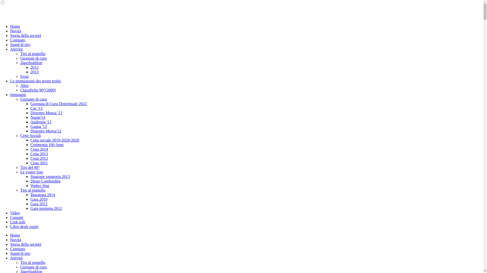  I want to click on Le premiazioni dei nostri trofei, so click(36, 81).